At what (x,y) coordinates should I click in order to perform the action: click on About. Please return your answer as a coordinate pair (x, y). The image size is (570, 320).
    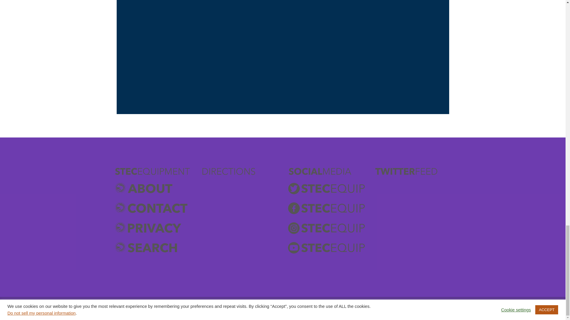
    Looking at the image, I should click on (153, 188).